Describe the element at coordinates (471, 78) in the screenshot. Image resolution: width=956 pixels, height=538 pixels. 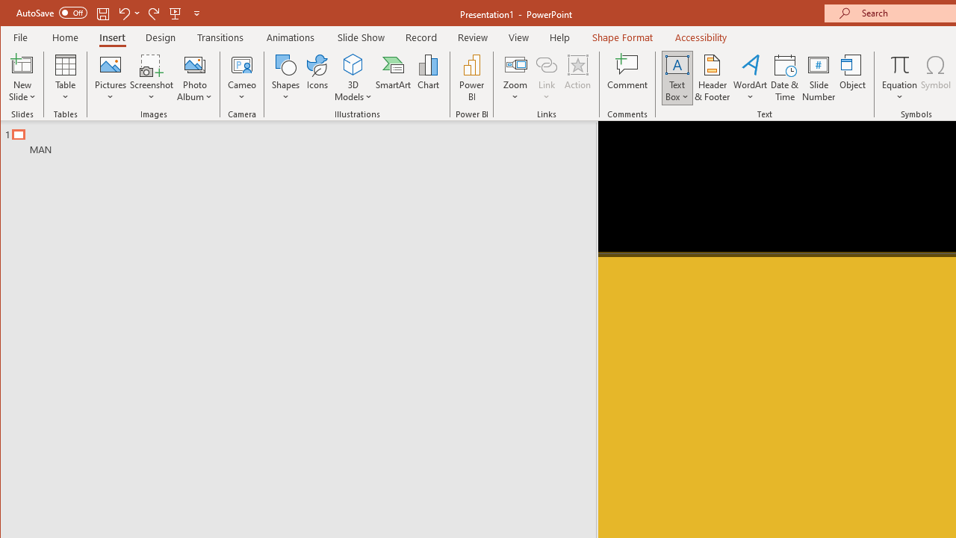
I see `Power BI` at that location.